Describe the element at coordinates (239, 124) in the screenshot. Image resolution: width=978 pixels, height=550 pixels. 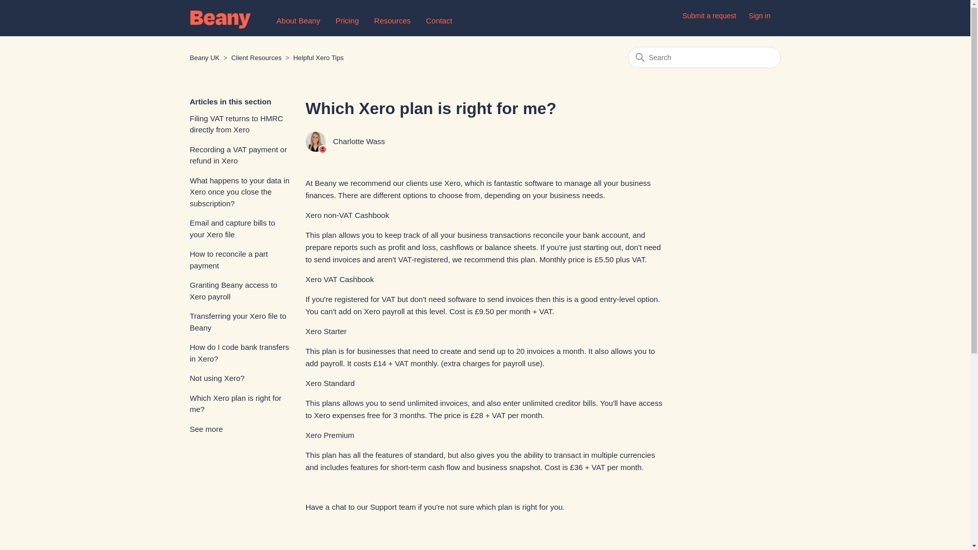
I see `Filing VAT returns to HMRC directly from Xero` at that location.